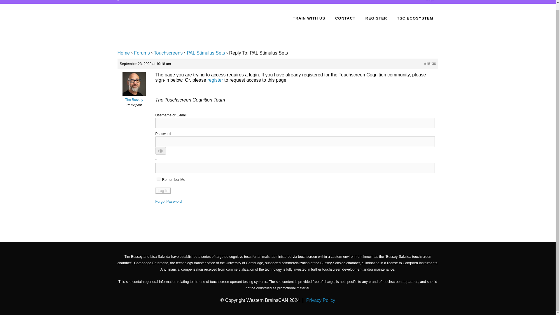  What do you see at coordinates (206, 53) in the screenshot?
I see `PAL Stimulus Sets` at bounding box center [206, 53].